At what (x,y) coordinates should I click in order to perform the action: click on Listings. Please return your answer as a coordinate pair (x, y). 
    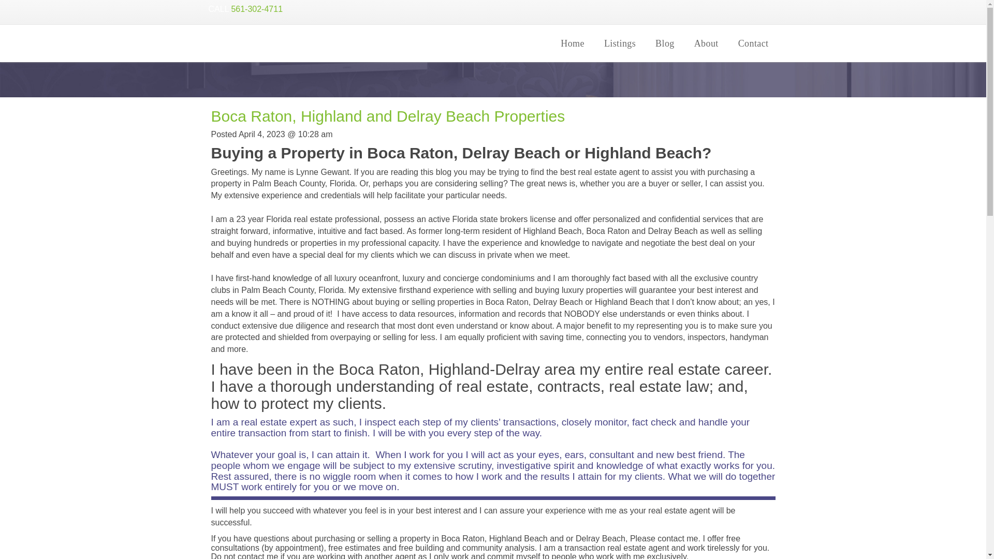
    Looking at the image, I should click on (620, 43).